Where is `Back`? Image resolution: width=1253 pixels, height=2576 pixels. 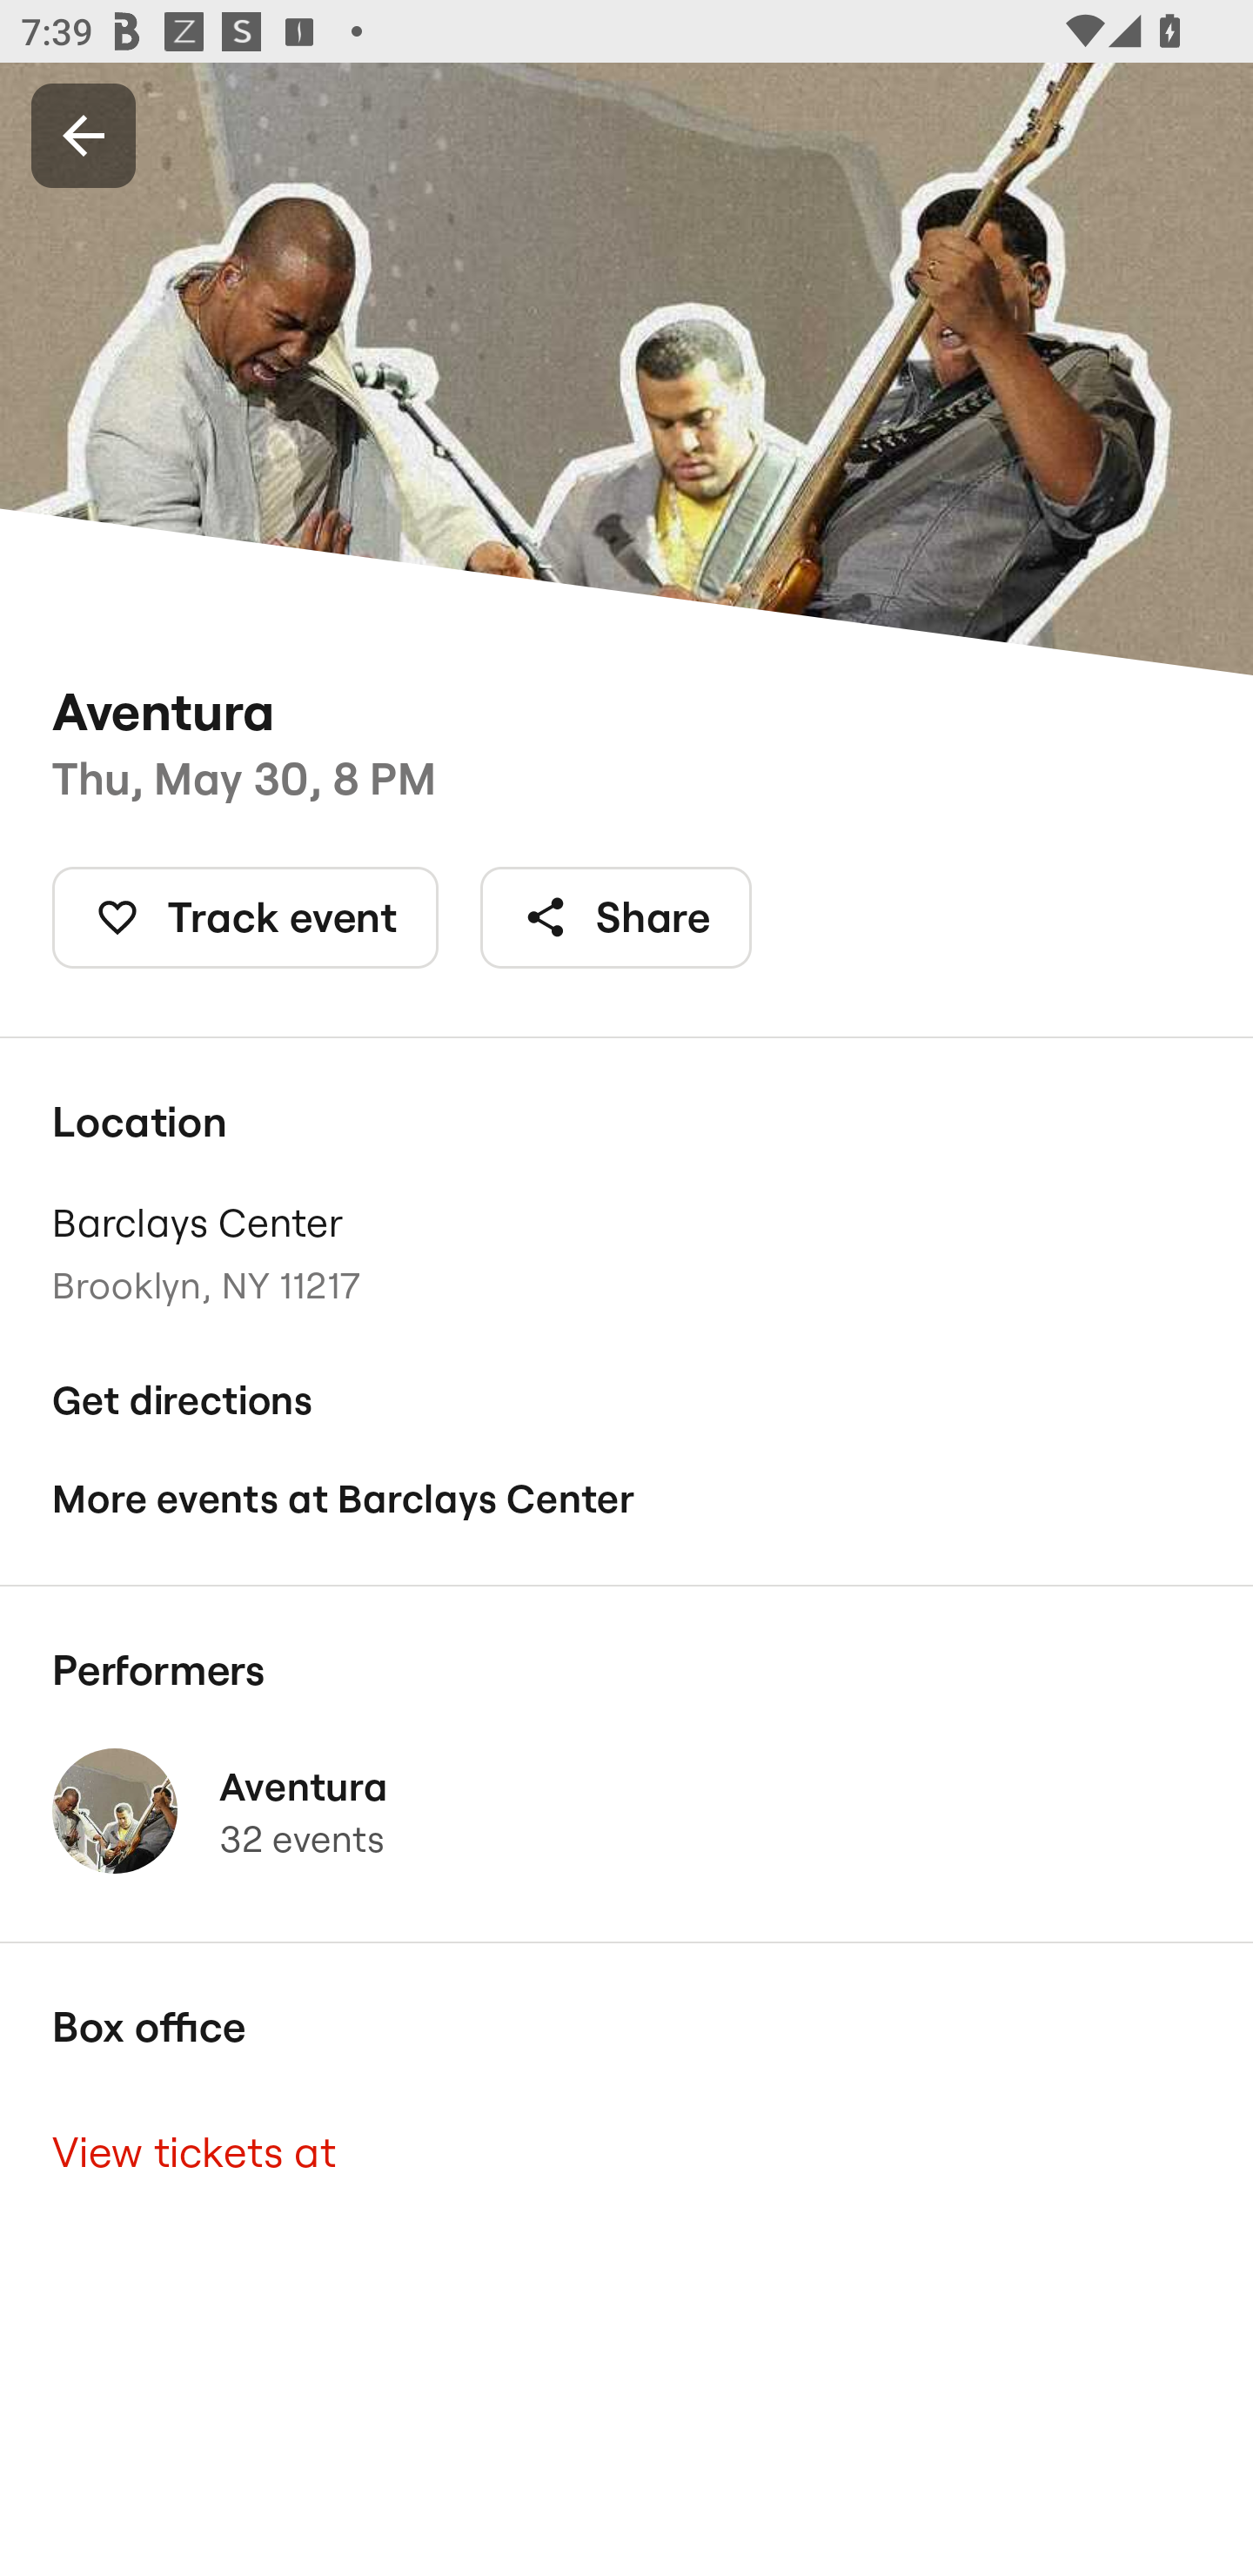
Back is located at coordinates (84, 134).